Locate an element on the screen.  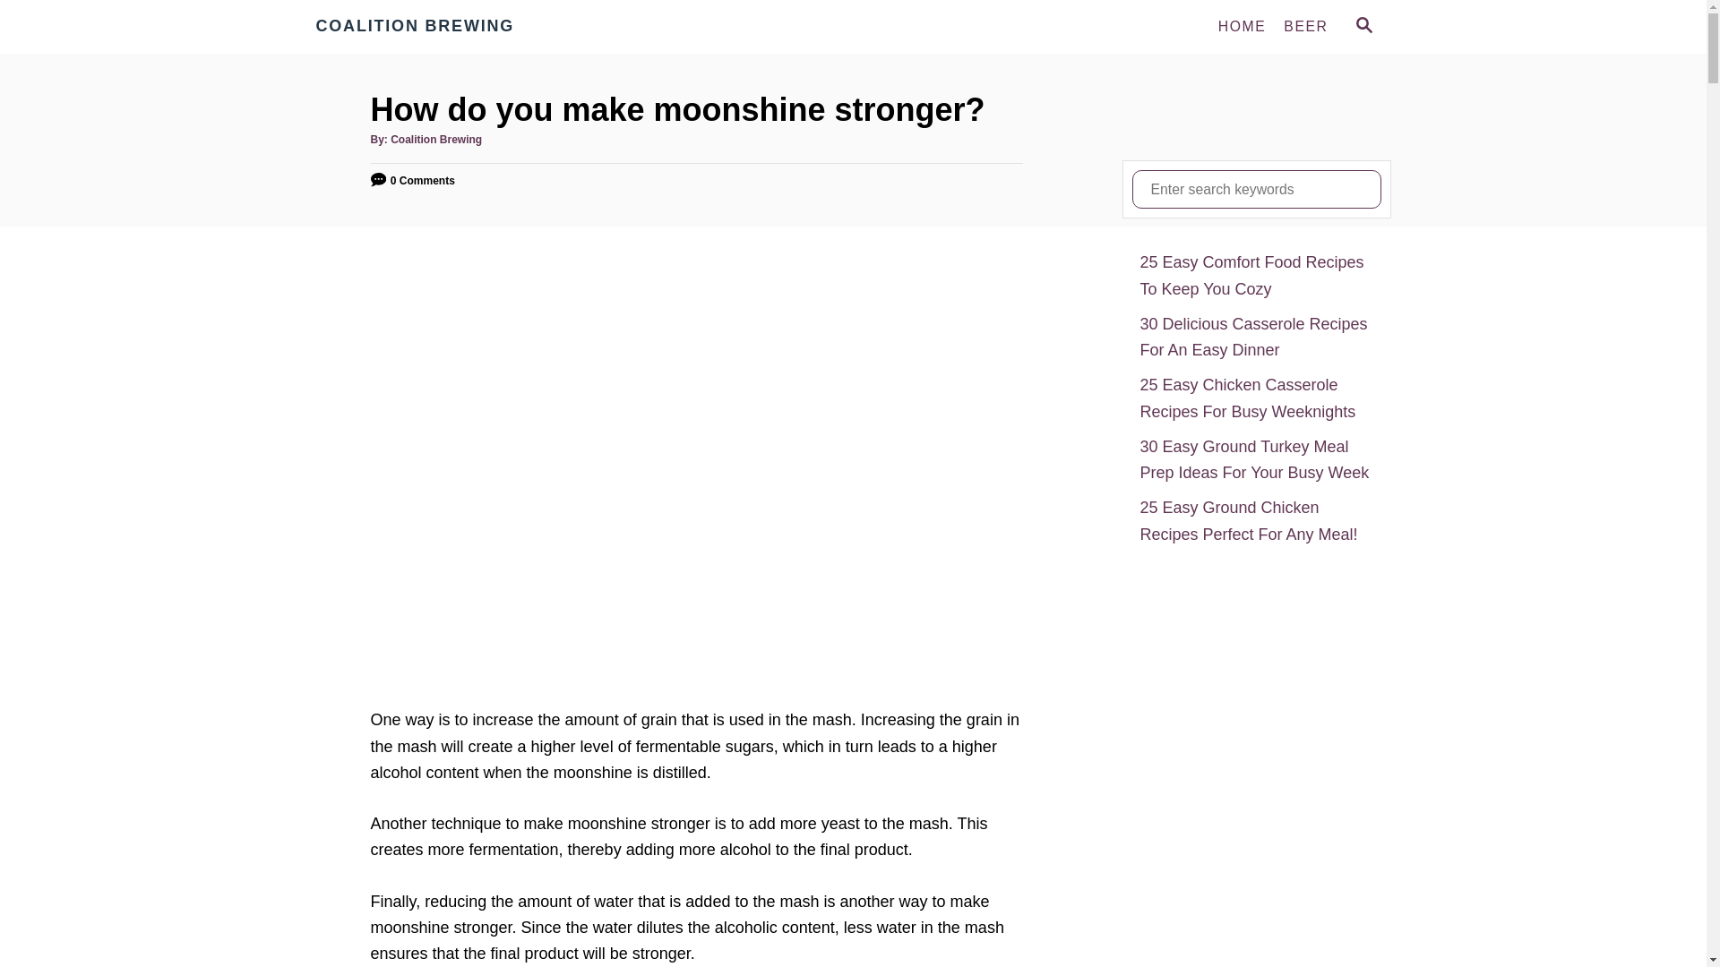
BEER is located at coordinates (1304, 26).